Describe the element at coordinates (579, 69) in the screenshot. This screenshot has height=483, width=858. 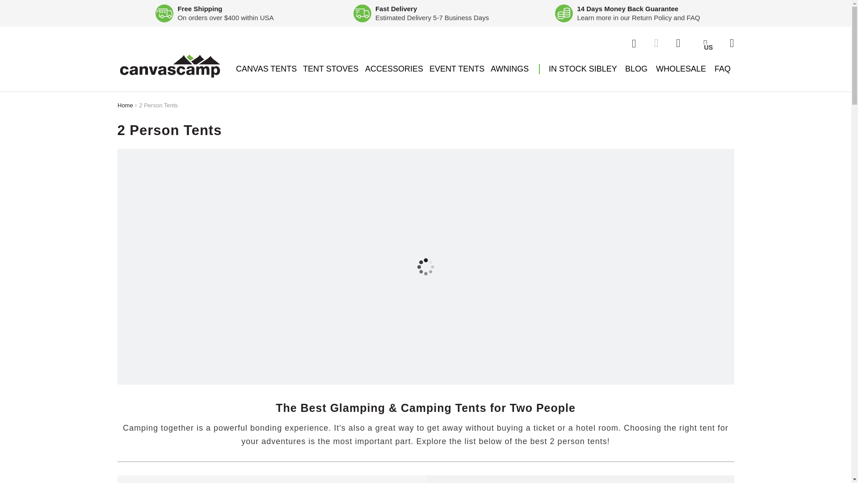
I see `In Stock Sibley` at that location.